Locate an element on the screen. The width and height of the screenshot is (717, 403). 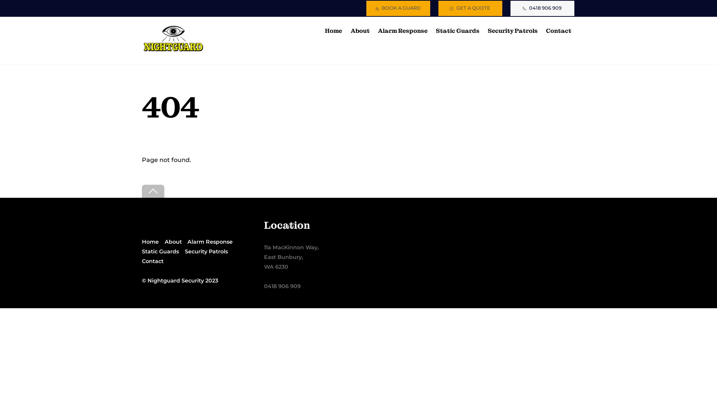
GET A QUOTE is located at coordinates (471, 8).